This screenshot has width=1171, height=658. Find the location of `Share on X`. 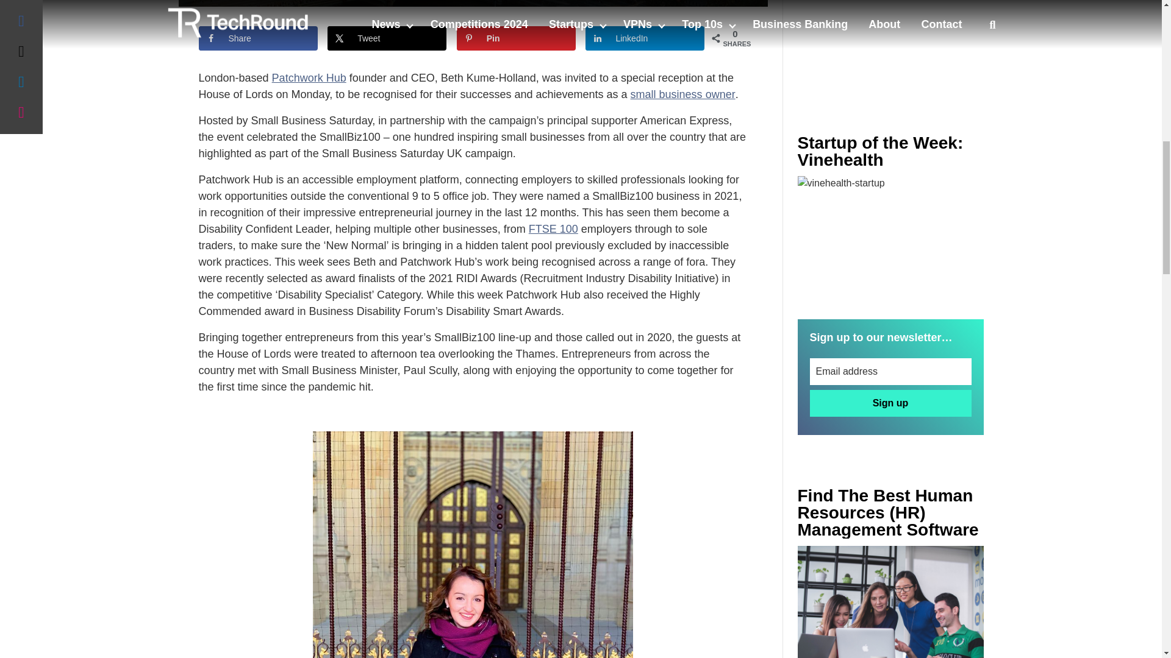

Share on X is located at coordinates (387, 38).